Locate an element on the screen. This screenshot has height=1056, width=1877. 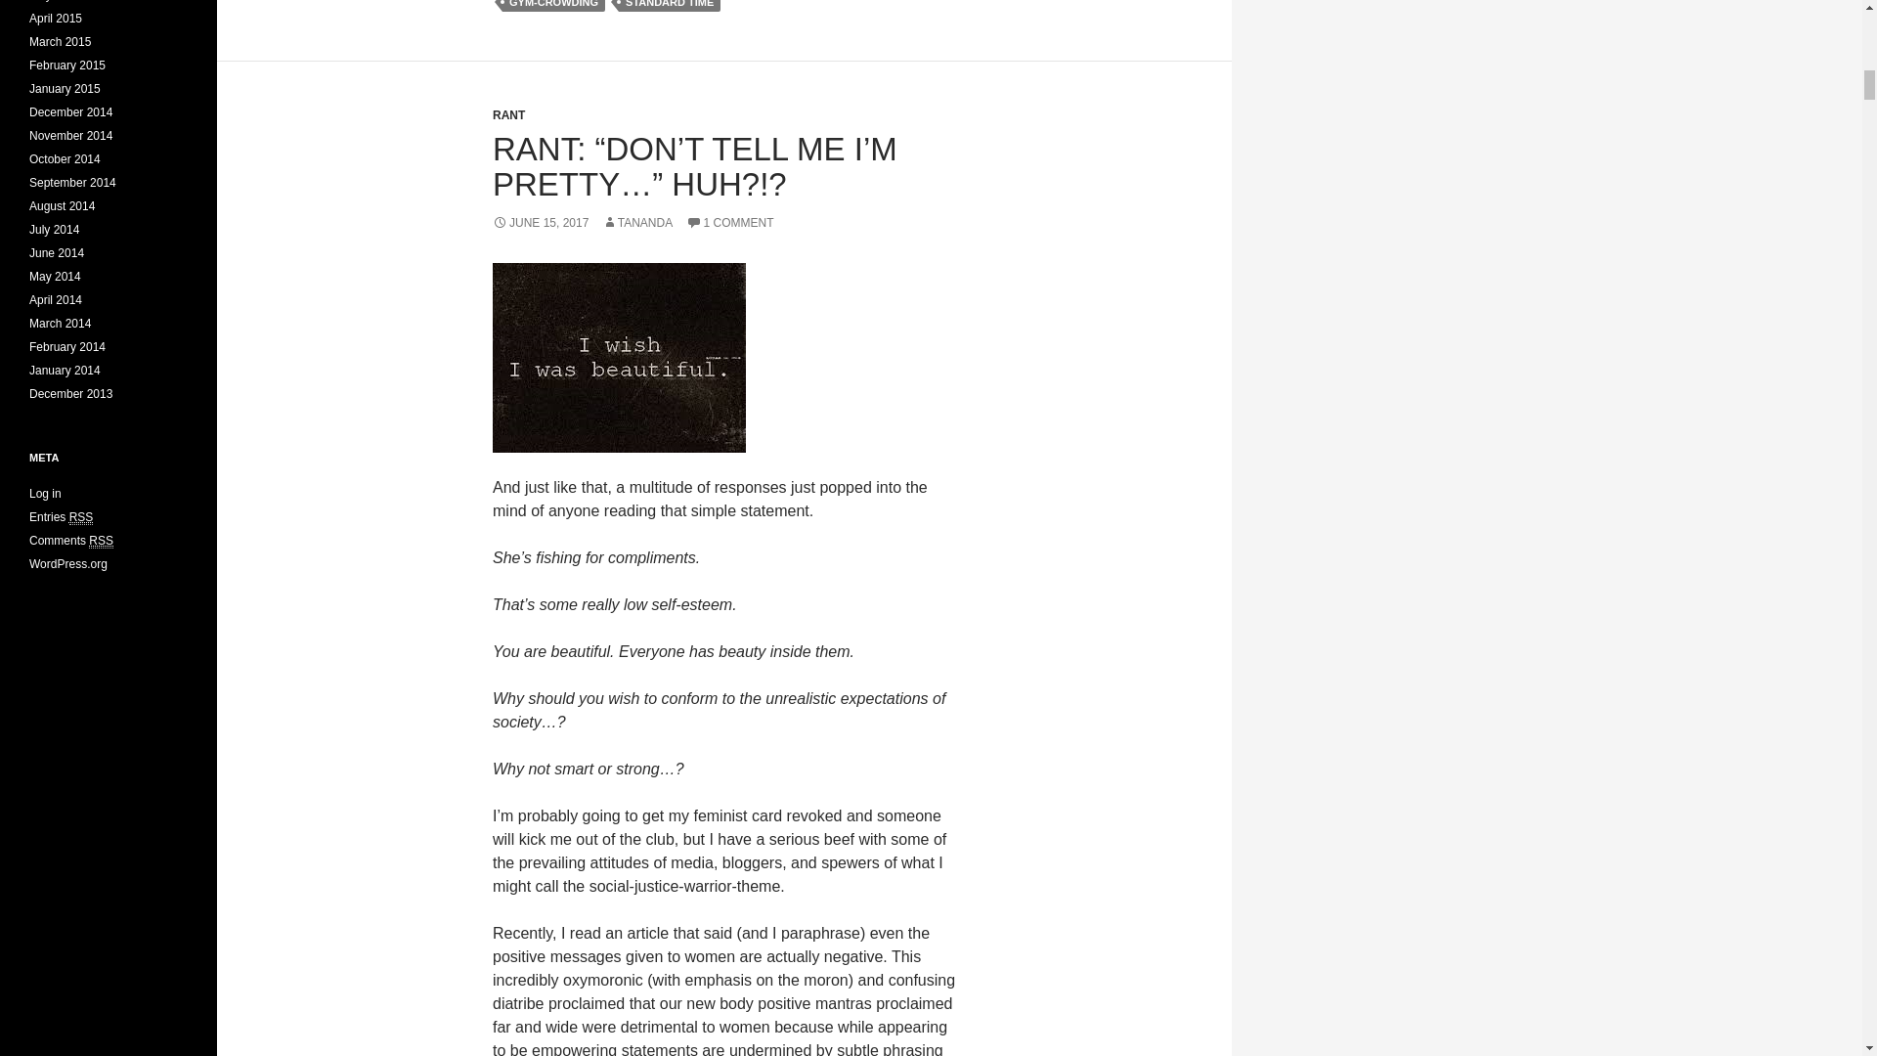
STANDARD TIME is located at coordinates (670, 6).